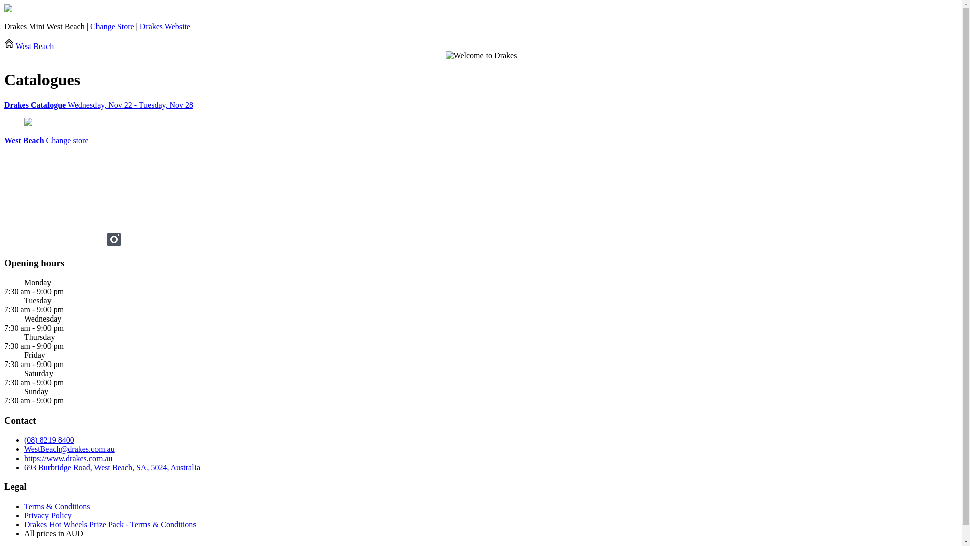  Describe the element at coordinates (50, 440) in the screenshot. I see `(08) 8219 8400` at that location.